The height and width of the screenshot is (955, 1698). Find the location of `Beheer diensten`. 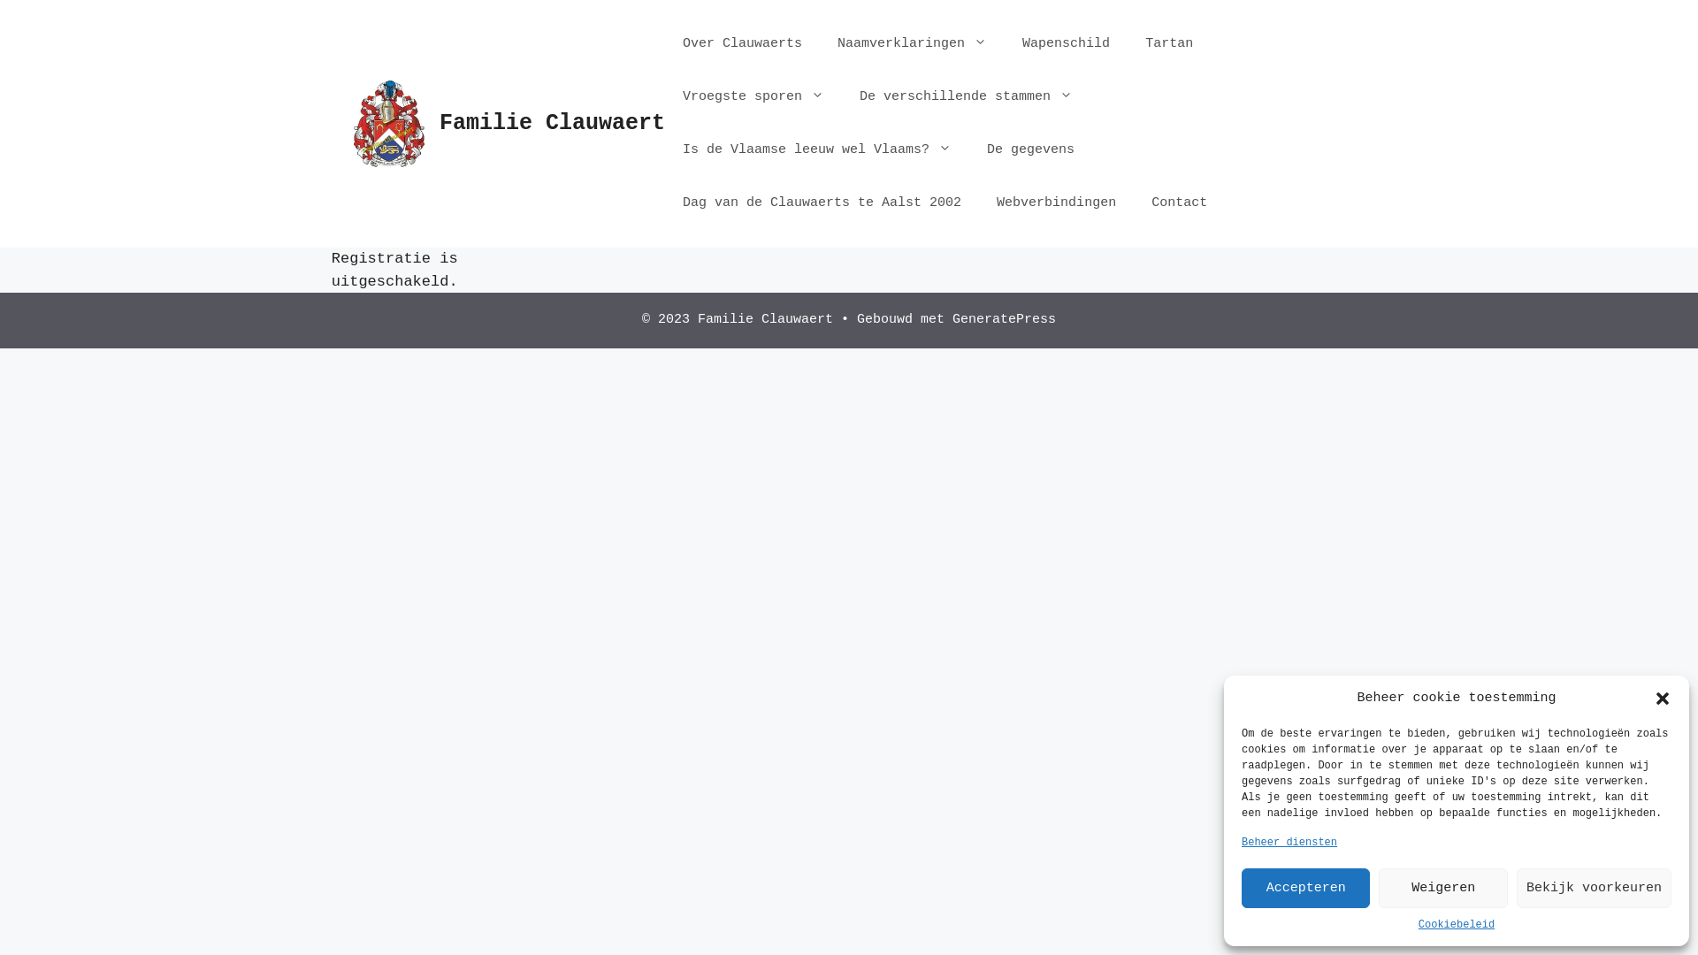

Beheer diensten is located at coordinates (1289, 843).